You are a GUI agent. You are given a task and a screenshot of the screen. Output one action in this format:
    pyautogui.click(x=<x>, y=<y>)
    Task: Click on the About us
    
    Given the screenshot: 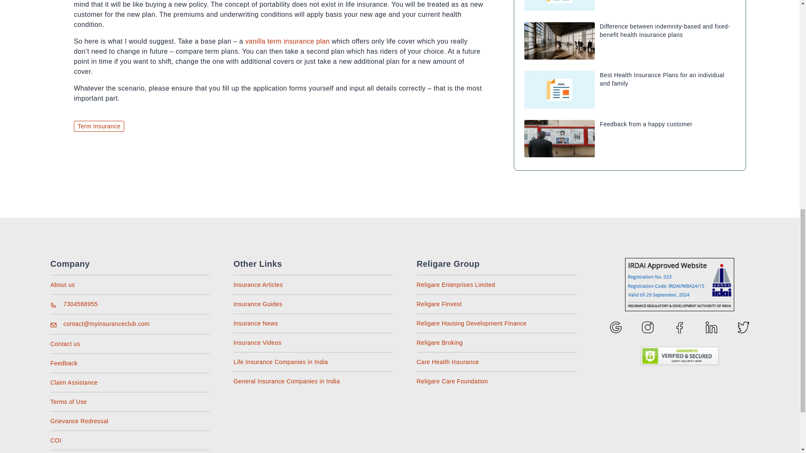 What is the action you would take?
    pyautogui.click(x=62, y=284)
    